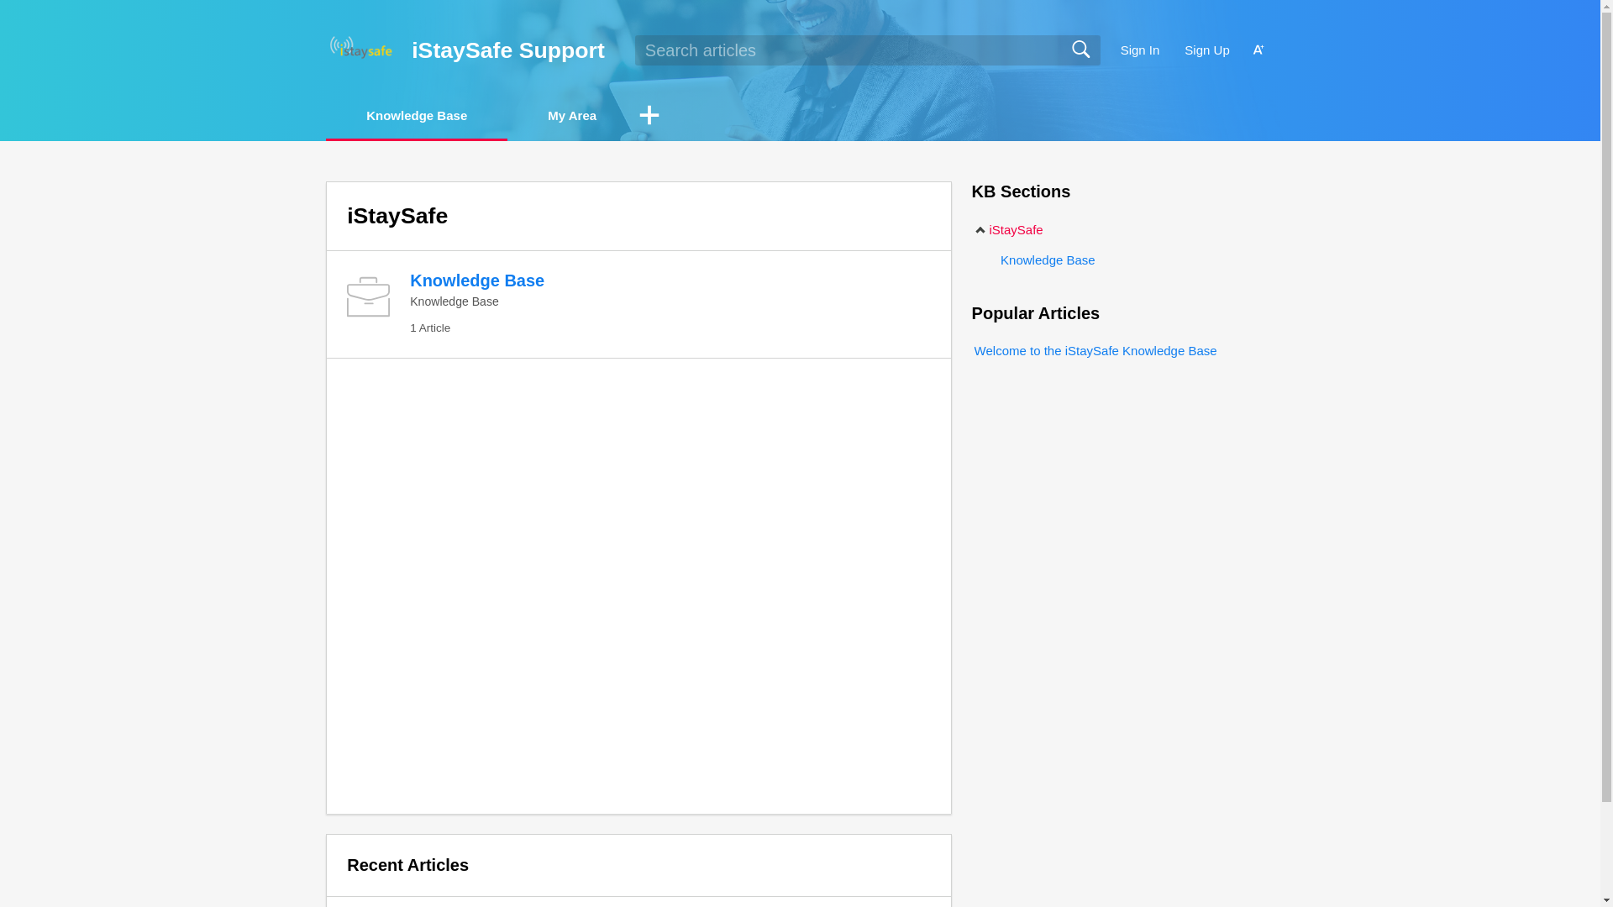 The height and width of the screenshot is (907, 1613). Describe the element at coordinates (1045, 260) in the screenshot. I see `Knowledge Base` at that location.